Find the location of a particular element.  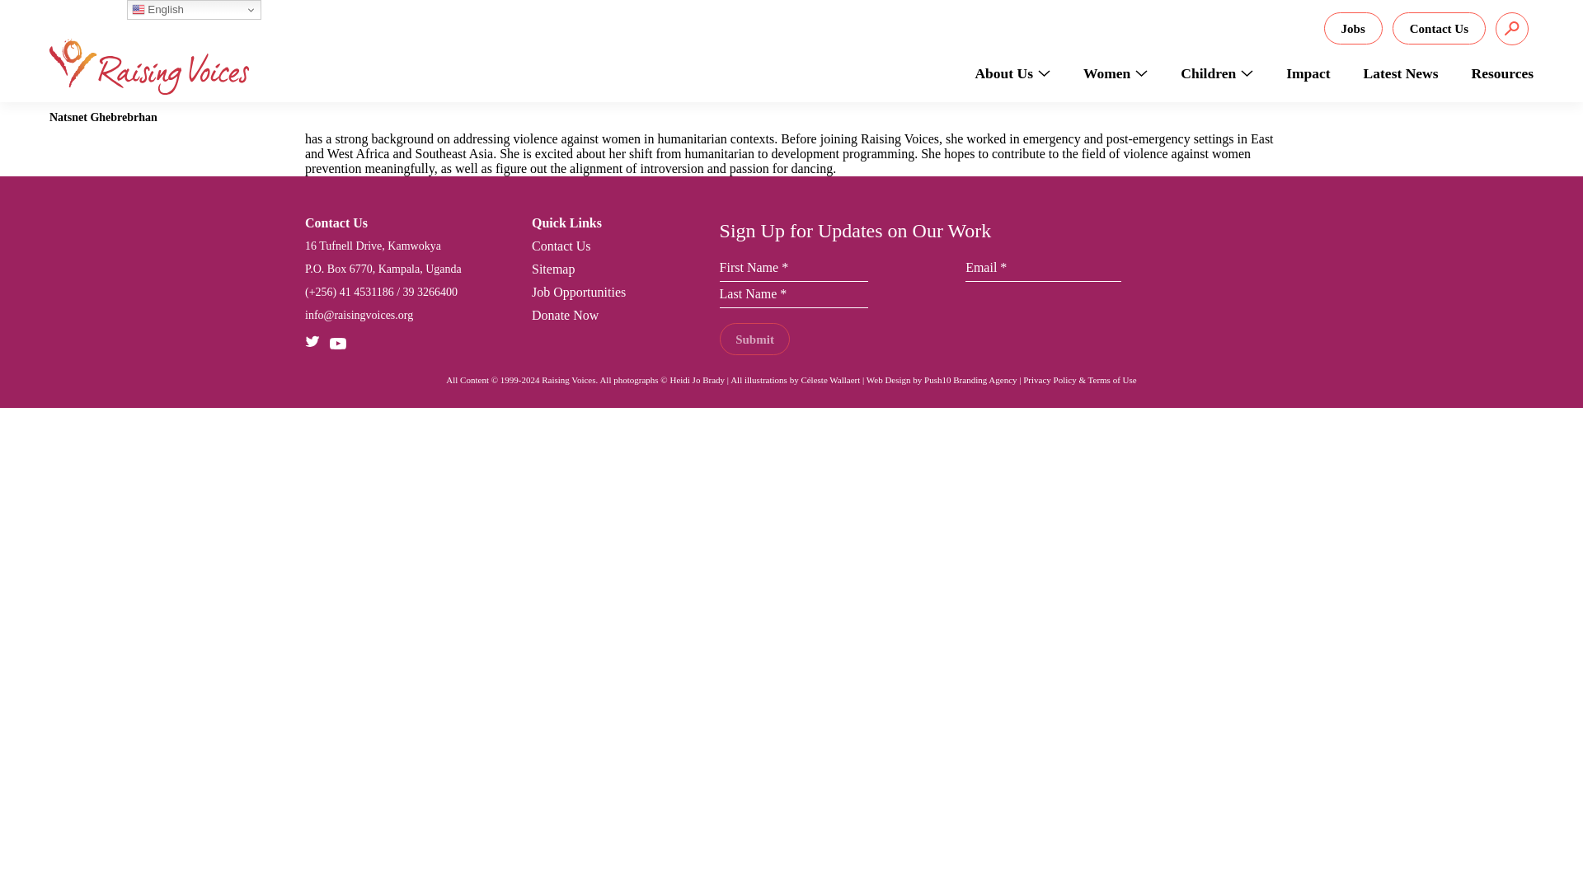

Children is located at coordinates (1216, 73).